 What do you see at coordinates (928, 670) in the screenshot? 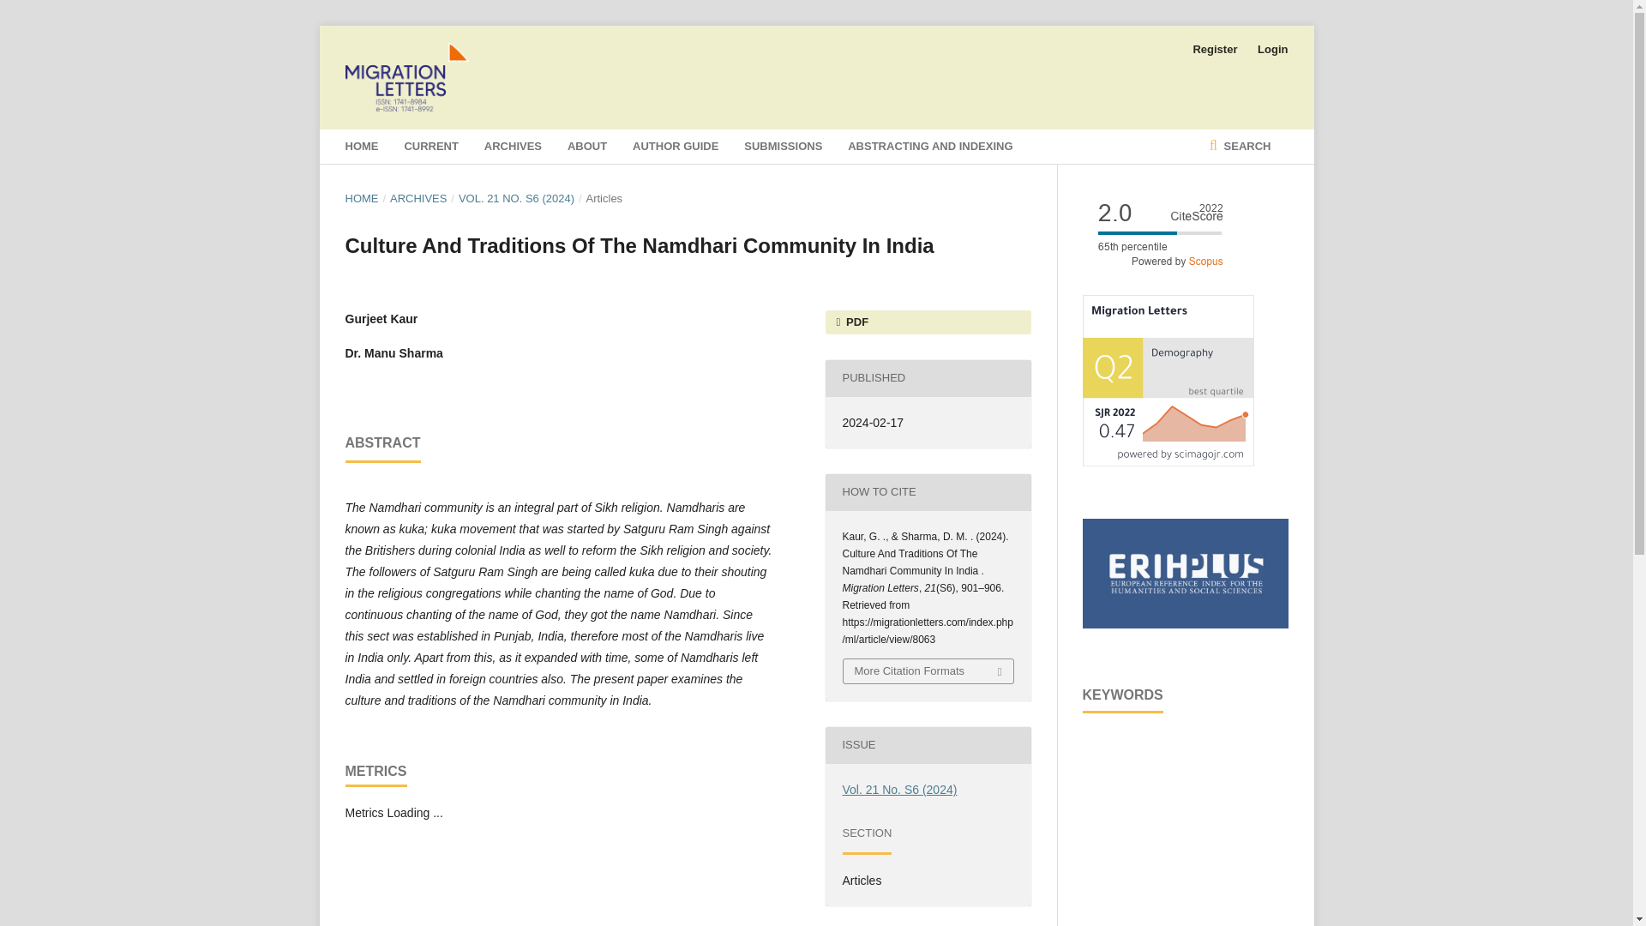
I see `More Citation Formats` at bounding box center [928, 670].